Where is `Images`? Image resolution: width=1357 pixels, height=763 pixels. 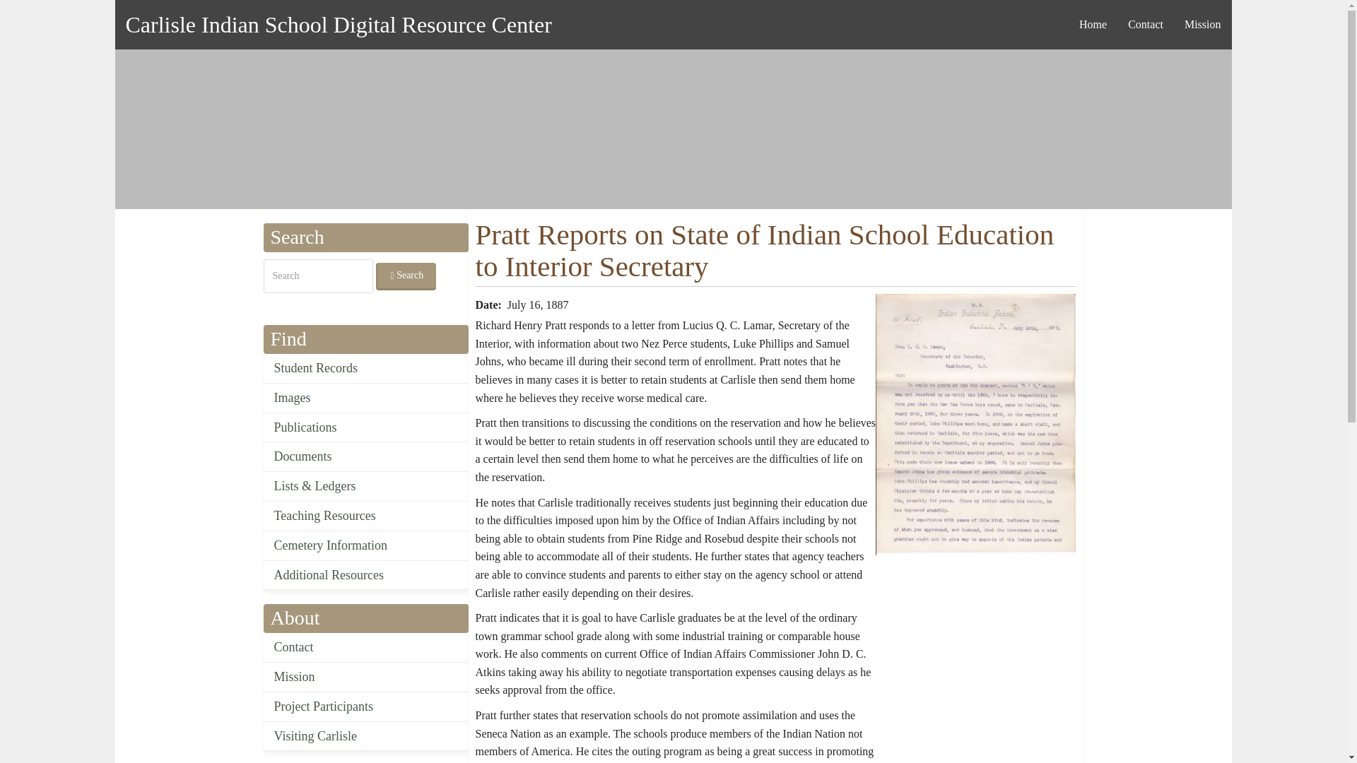
Images is located at coordinates (365, 398).